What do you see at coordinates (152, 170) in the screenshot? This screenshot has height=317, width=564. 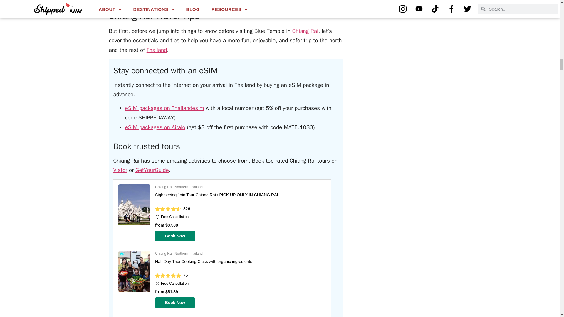 I see `Chiang Rai GetYourGuide` at bounding box center [152, 170].